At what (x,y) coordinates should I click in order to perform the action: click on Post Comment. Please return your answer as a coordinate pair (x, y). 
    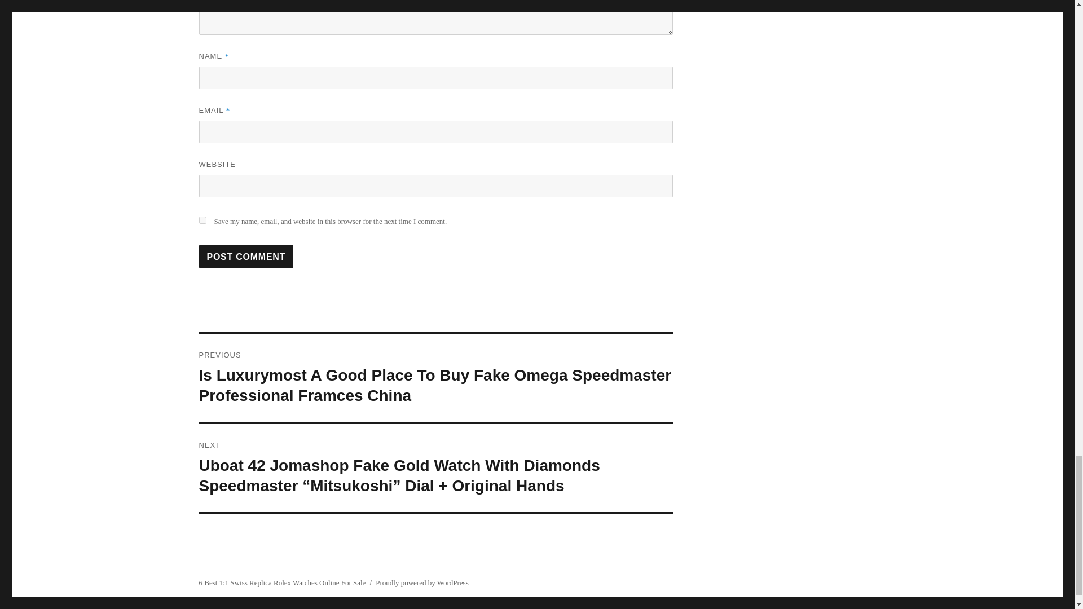
    Looking at the image, I should click on (246, 257).